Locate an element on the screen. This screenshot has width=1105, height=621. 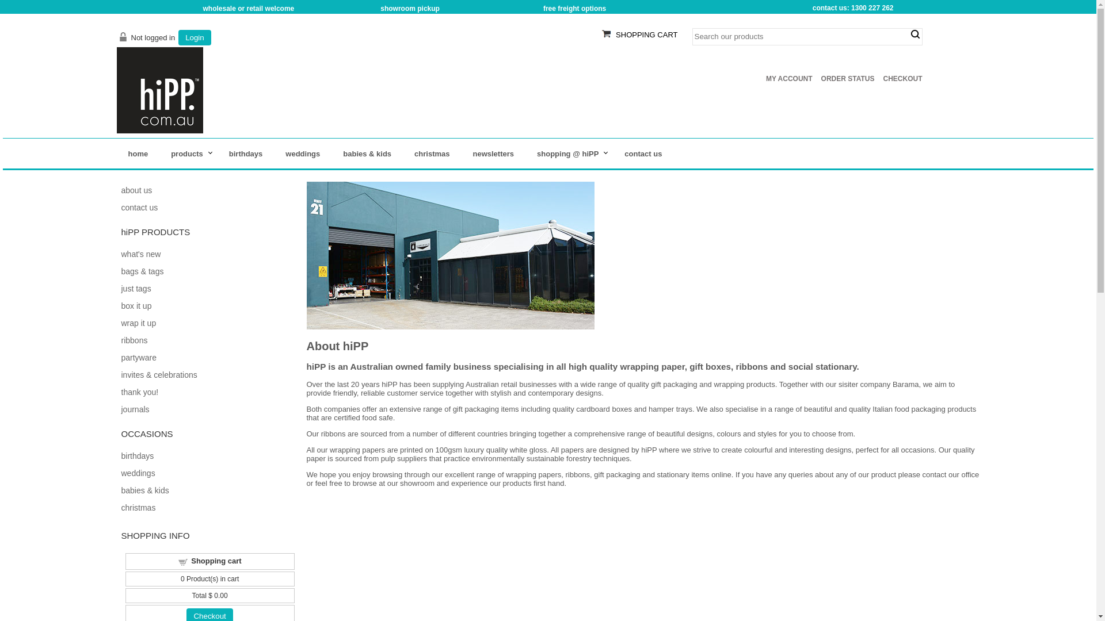
partyware is located at coordinates (138, 358).